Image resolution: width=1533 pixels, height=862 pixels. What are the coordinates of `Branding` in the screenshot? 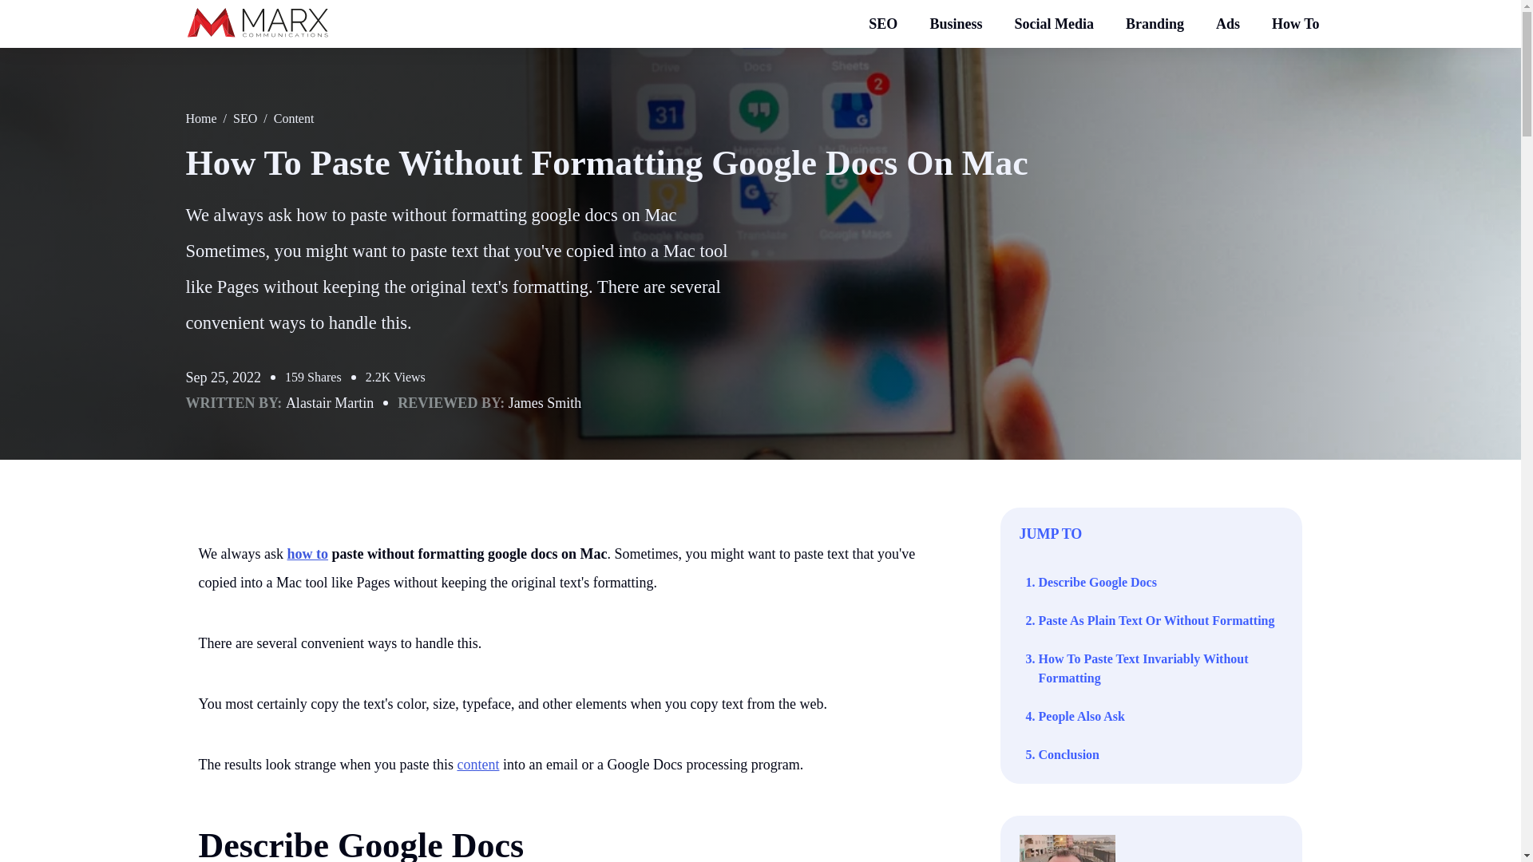 It's located at (1155, 24).